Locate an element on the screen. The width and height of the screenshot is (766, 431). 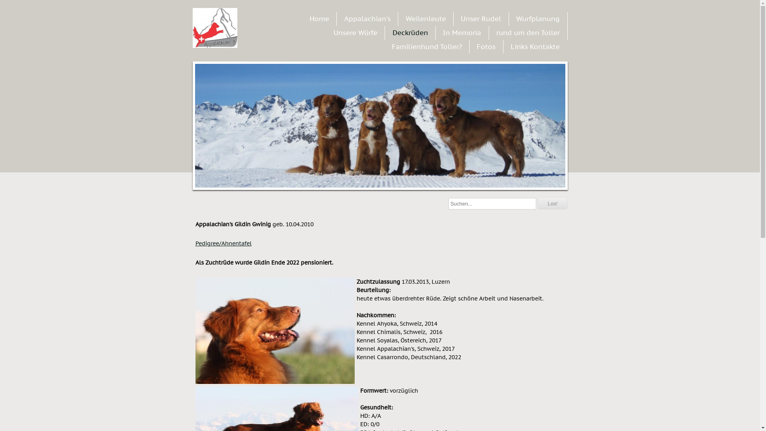
In Memoria is located at coordinates (462, 33).